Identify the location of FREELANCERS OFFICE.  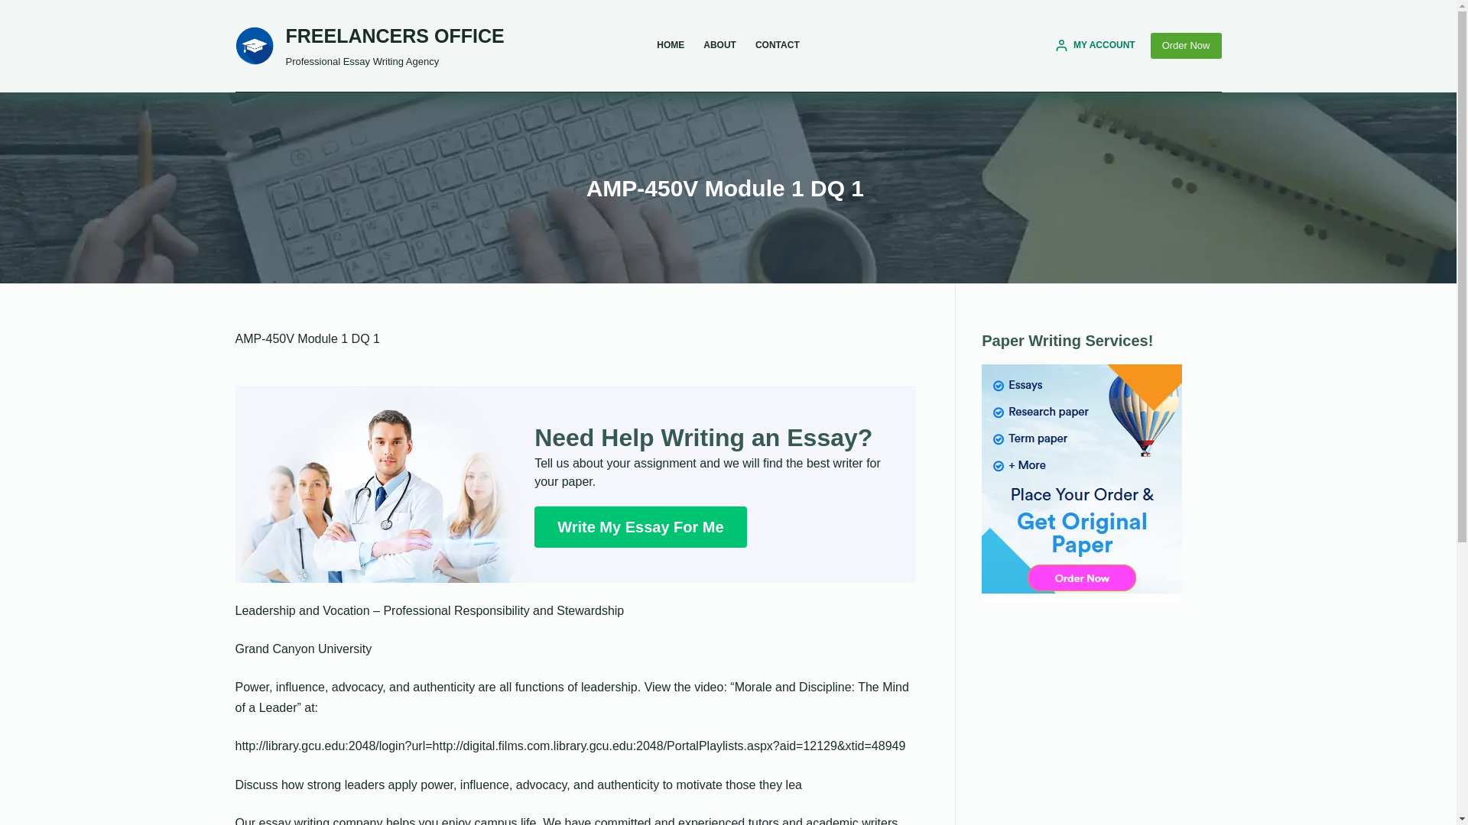
(395, 35).